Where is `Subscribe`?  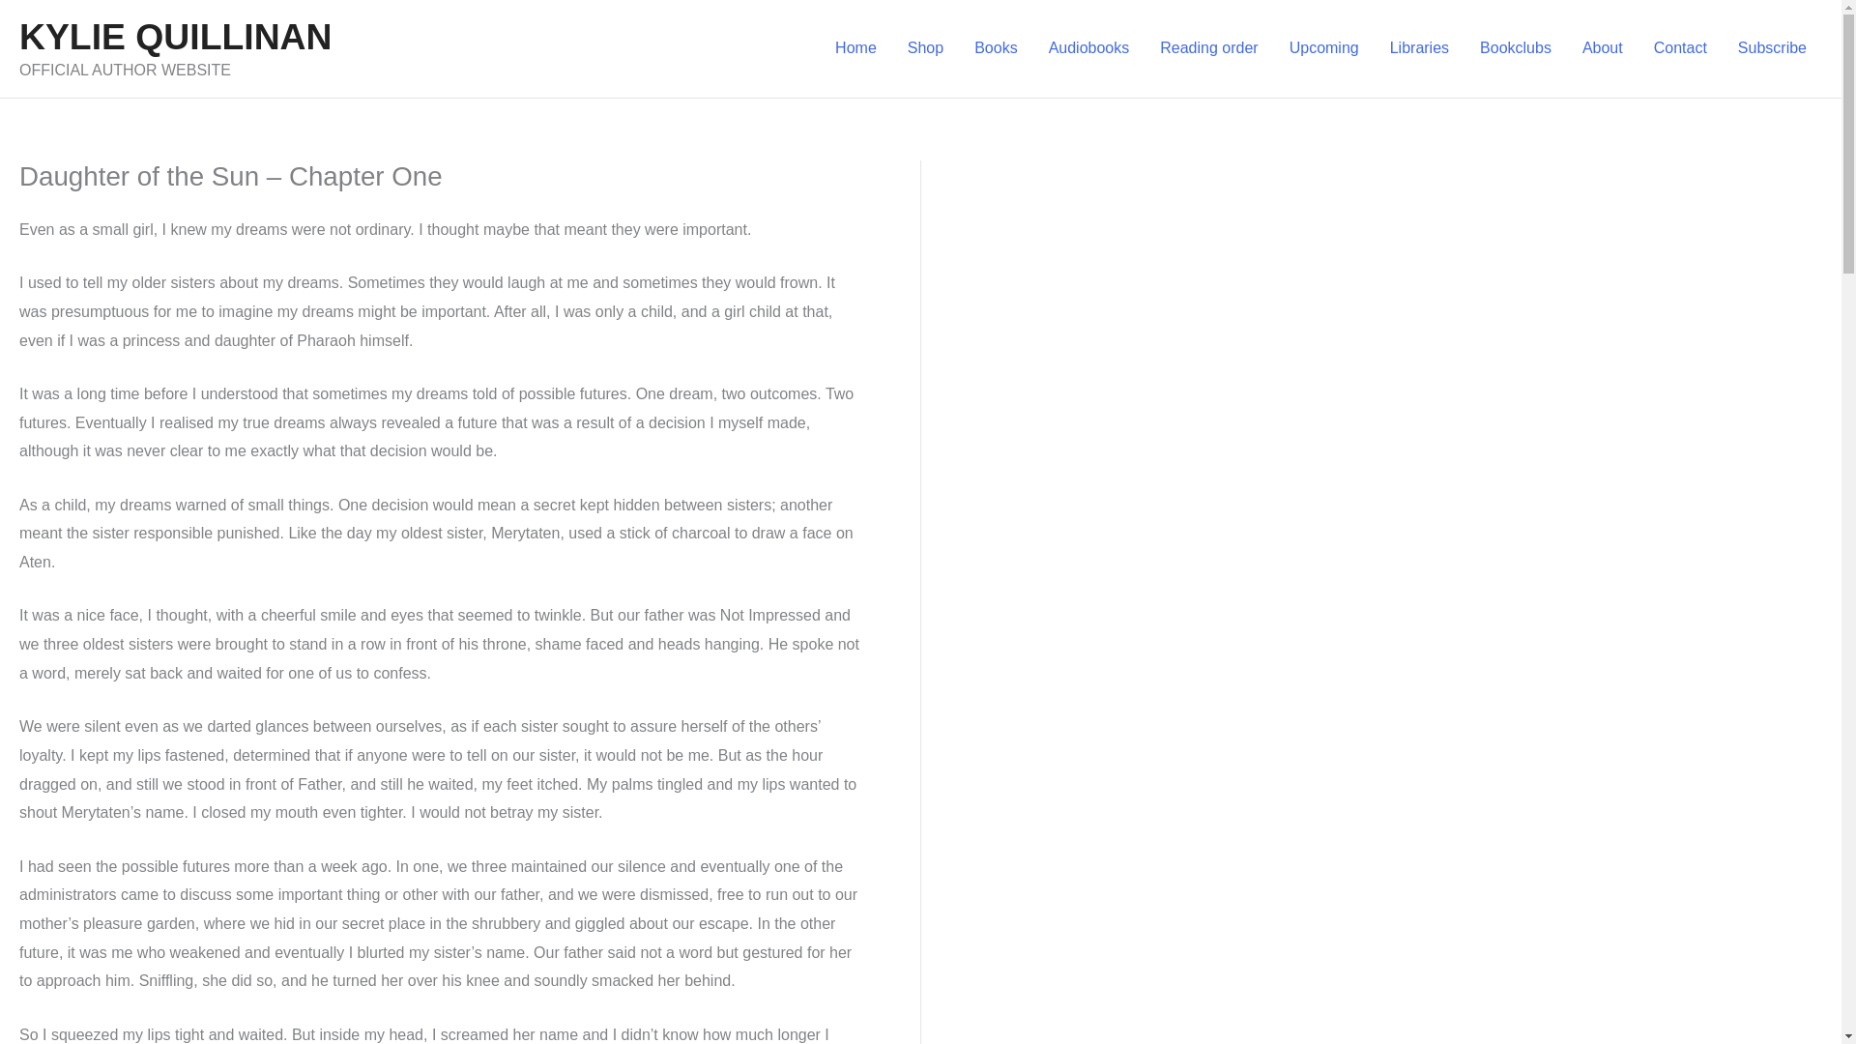 Subscribe is located at coordinates (1772, 47).